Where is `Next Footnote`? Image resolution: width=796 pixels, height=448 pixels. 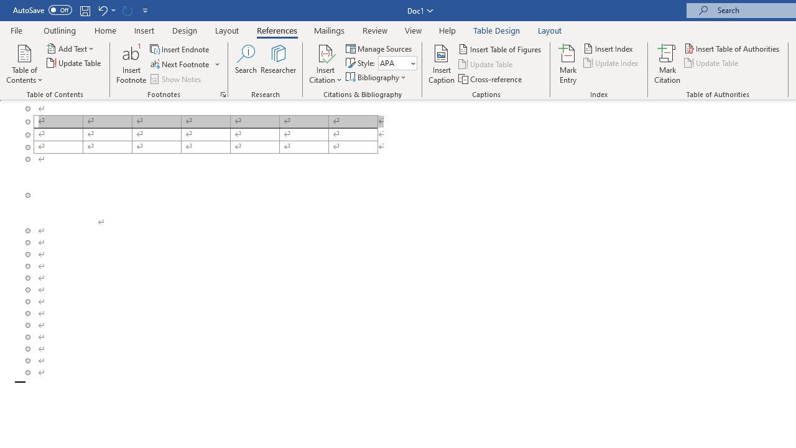 Next Footnote is located at coordinates (180, 65).